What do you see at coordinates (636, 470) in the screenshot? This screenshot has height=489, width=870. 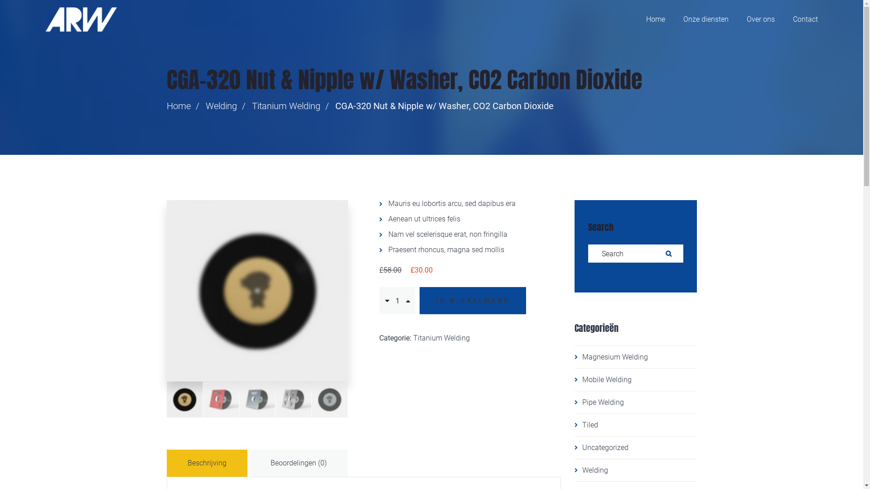 I see `Welding` at bounding box center [636, 470].